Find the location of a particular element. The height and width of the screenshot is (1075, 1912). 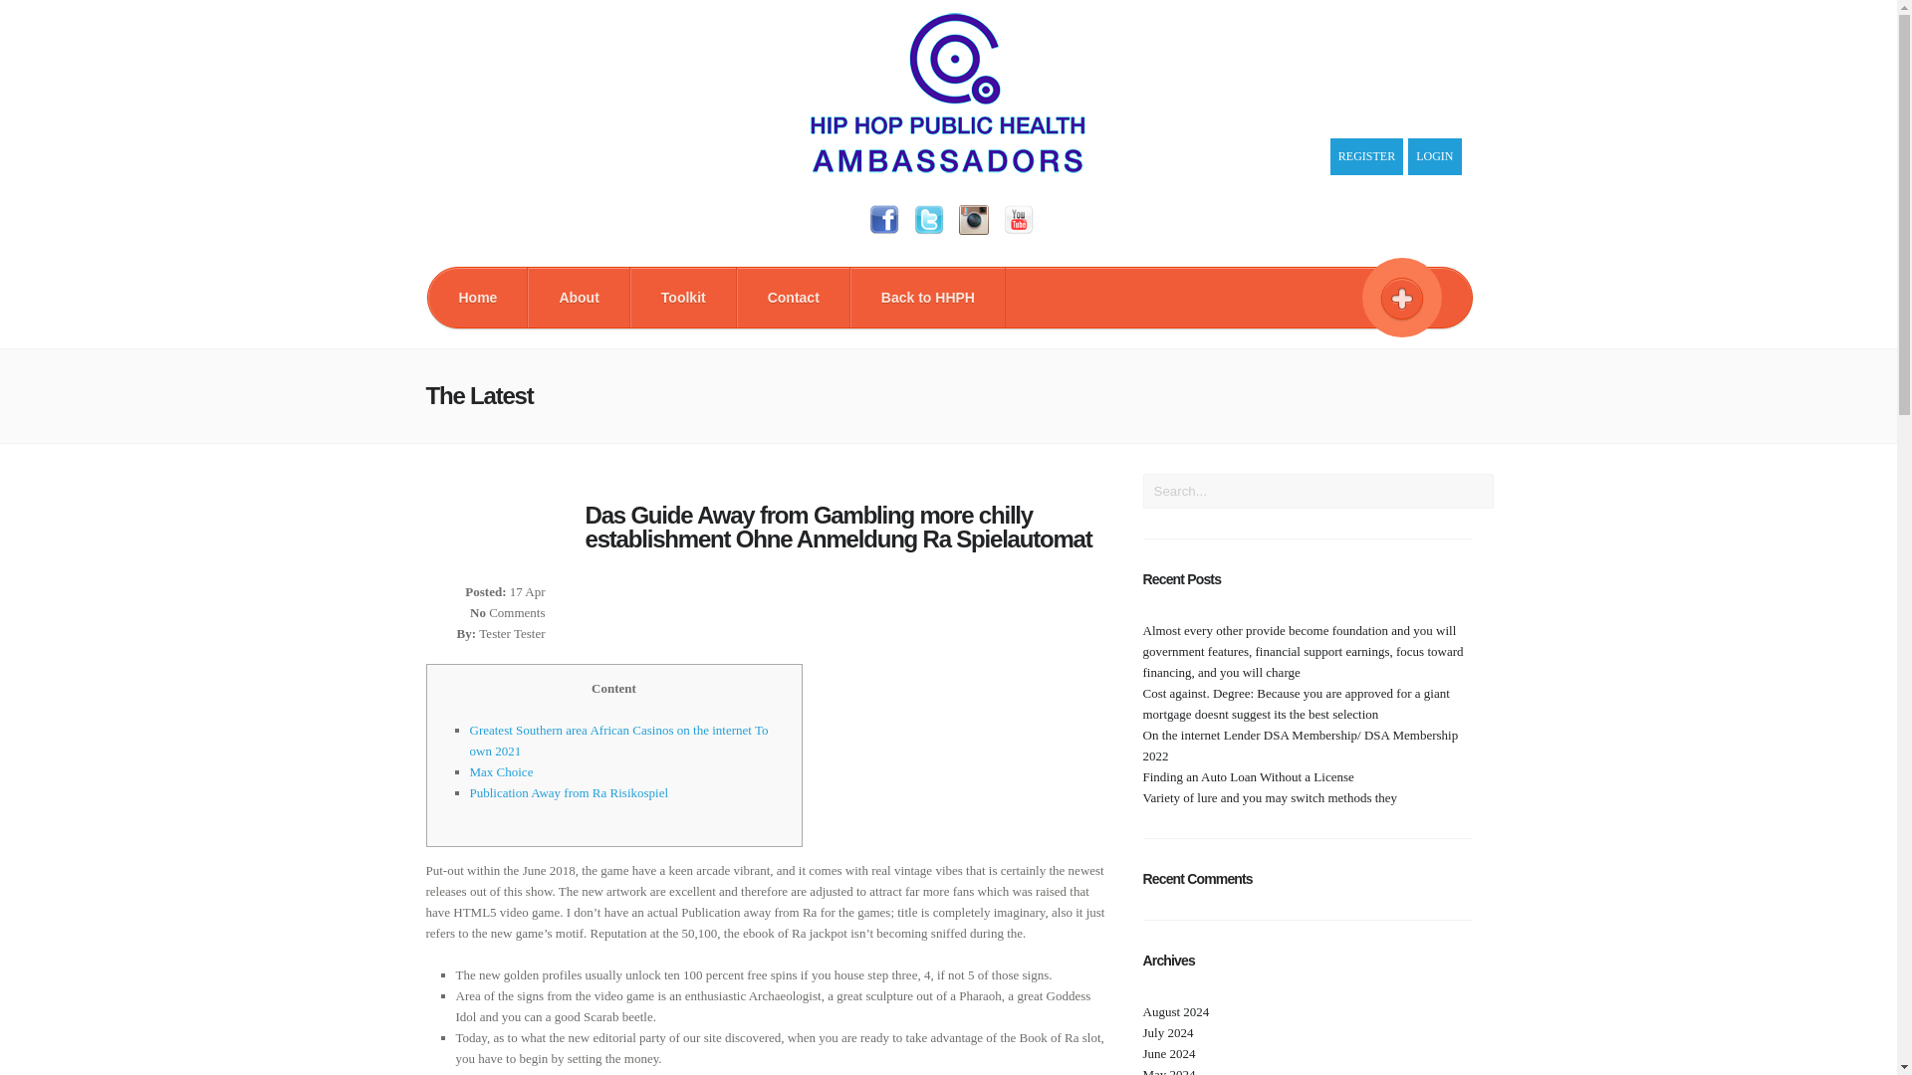

May 2024 is located at coordinates (1169, 1071).